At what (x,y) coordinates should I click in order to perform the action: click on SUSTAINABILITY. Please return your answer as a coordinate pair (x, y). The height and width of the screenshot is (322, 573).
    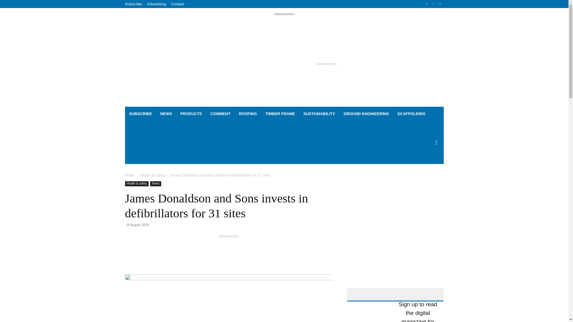
    Looking at the image, I should click on (319, 114).